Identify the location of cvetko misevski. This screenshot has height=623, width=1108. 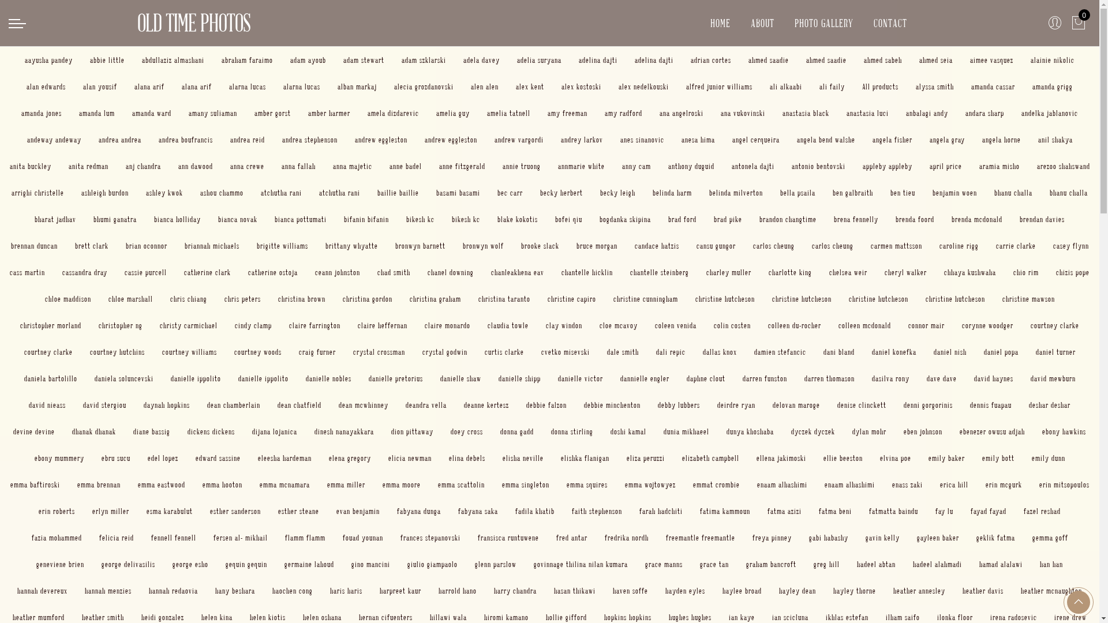
(566, 352).